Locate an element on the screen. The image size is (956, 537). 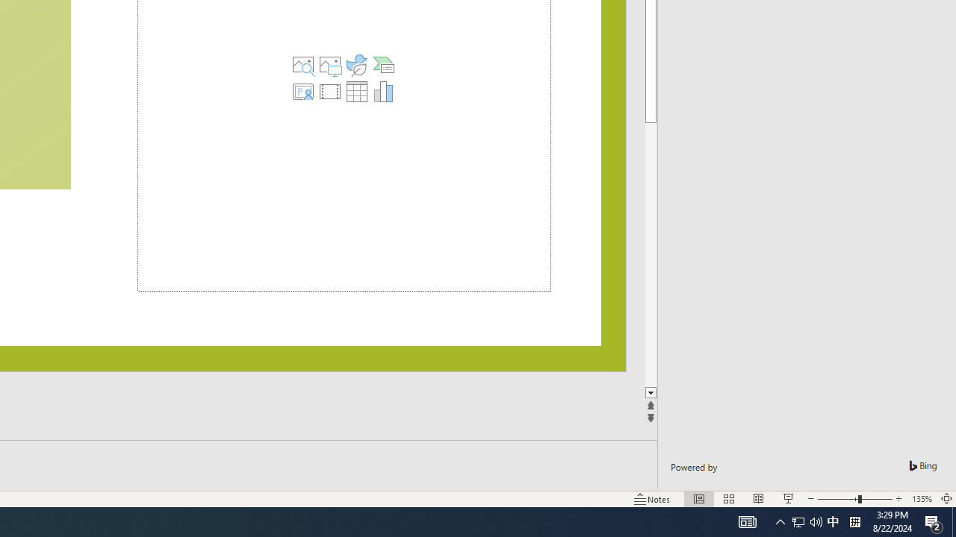
Pictures is located at coordinates (330, 64).